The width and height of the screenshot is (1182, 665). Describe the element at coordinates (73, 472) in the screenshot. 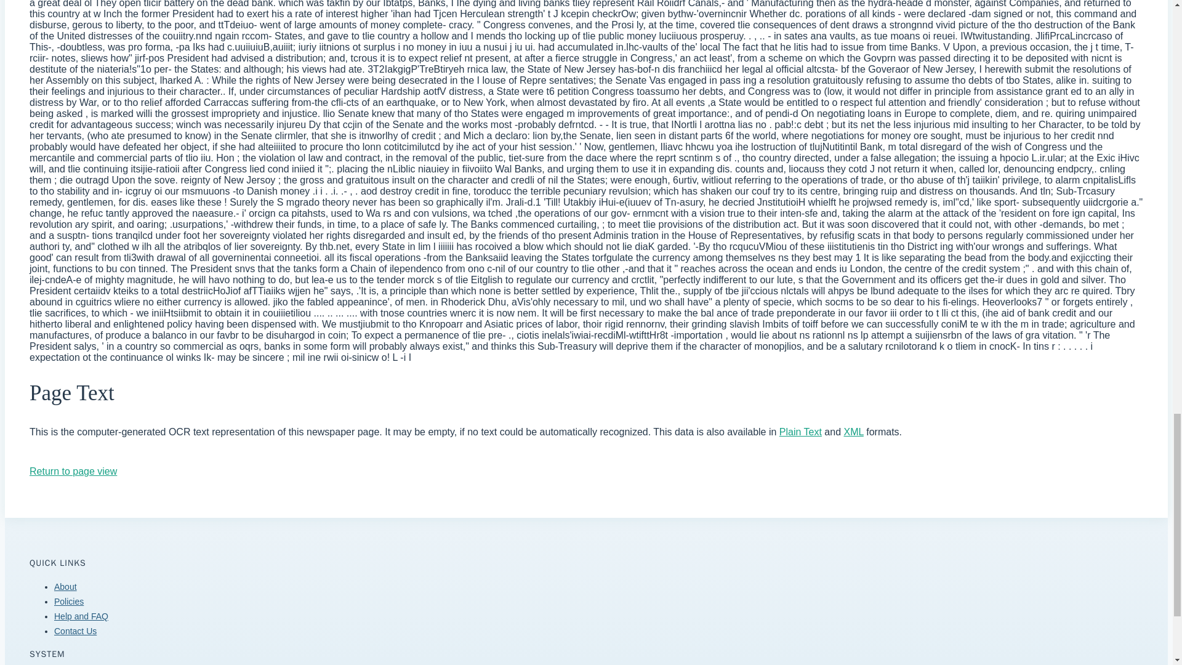

I see `Return to page view` at that location.